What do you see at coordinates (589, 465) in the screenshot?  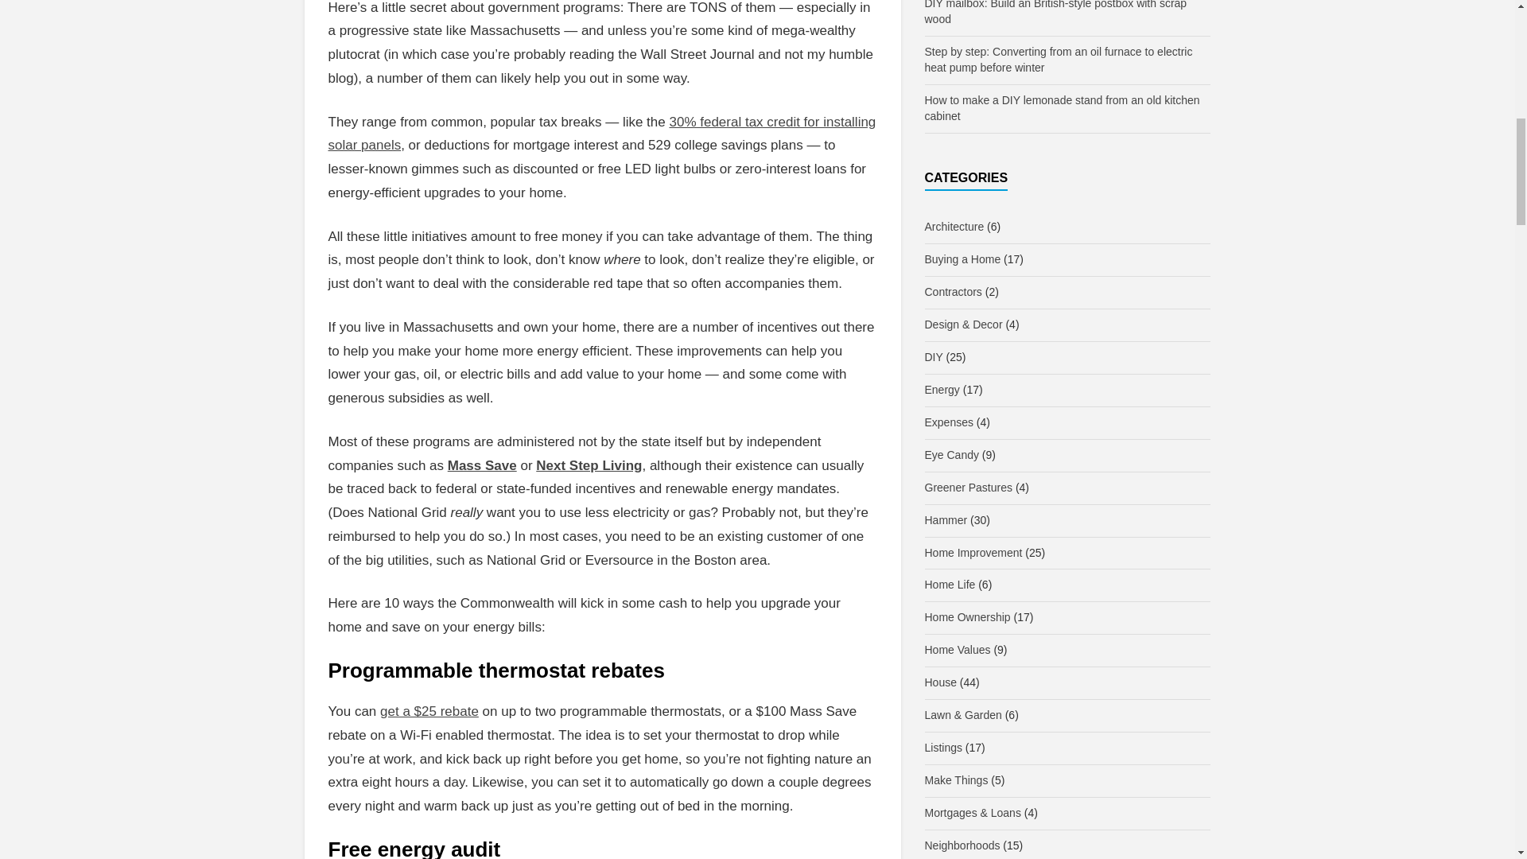 I see `Next Step Living` at bounding box center [589, 465].